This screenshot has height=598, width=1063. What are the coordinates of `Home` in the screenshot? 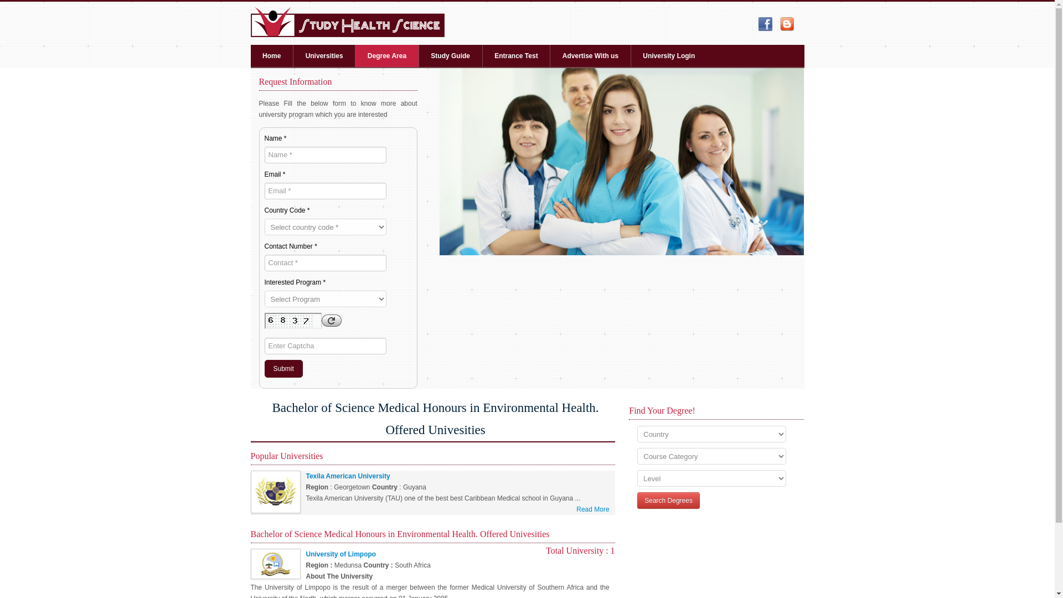 It's located at (271, 55).